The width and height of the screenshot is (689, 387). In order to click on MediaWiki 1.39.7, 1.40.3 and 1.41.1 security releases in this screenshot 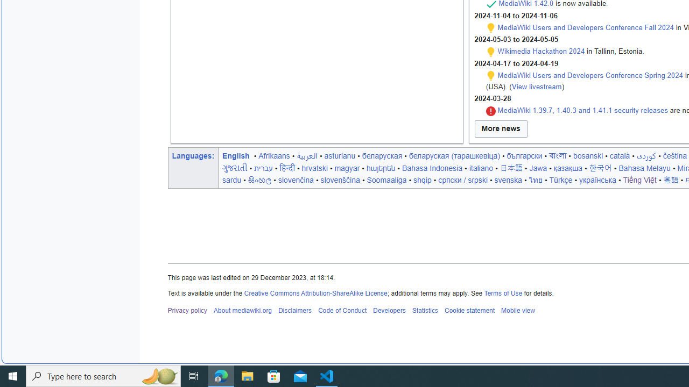, I will do `click(582, 111)`.